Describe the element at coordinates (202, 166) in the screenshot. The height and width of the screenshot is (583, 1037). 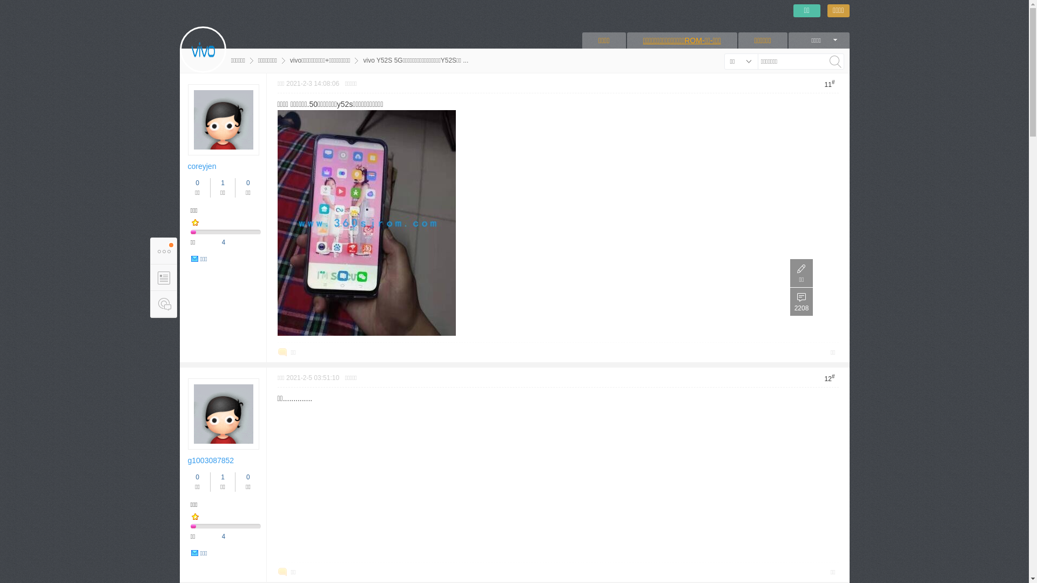
I see `coreyjen` at that location.